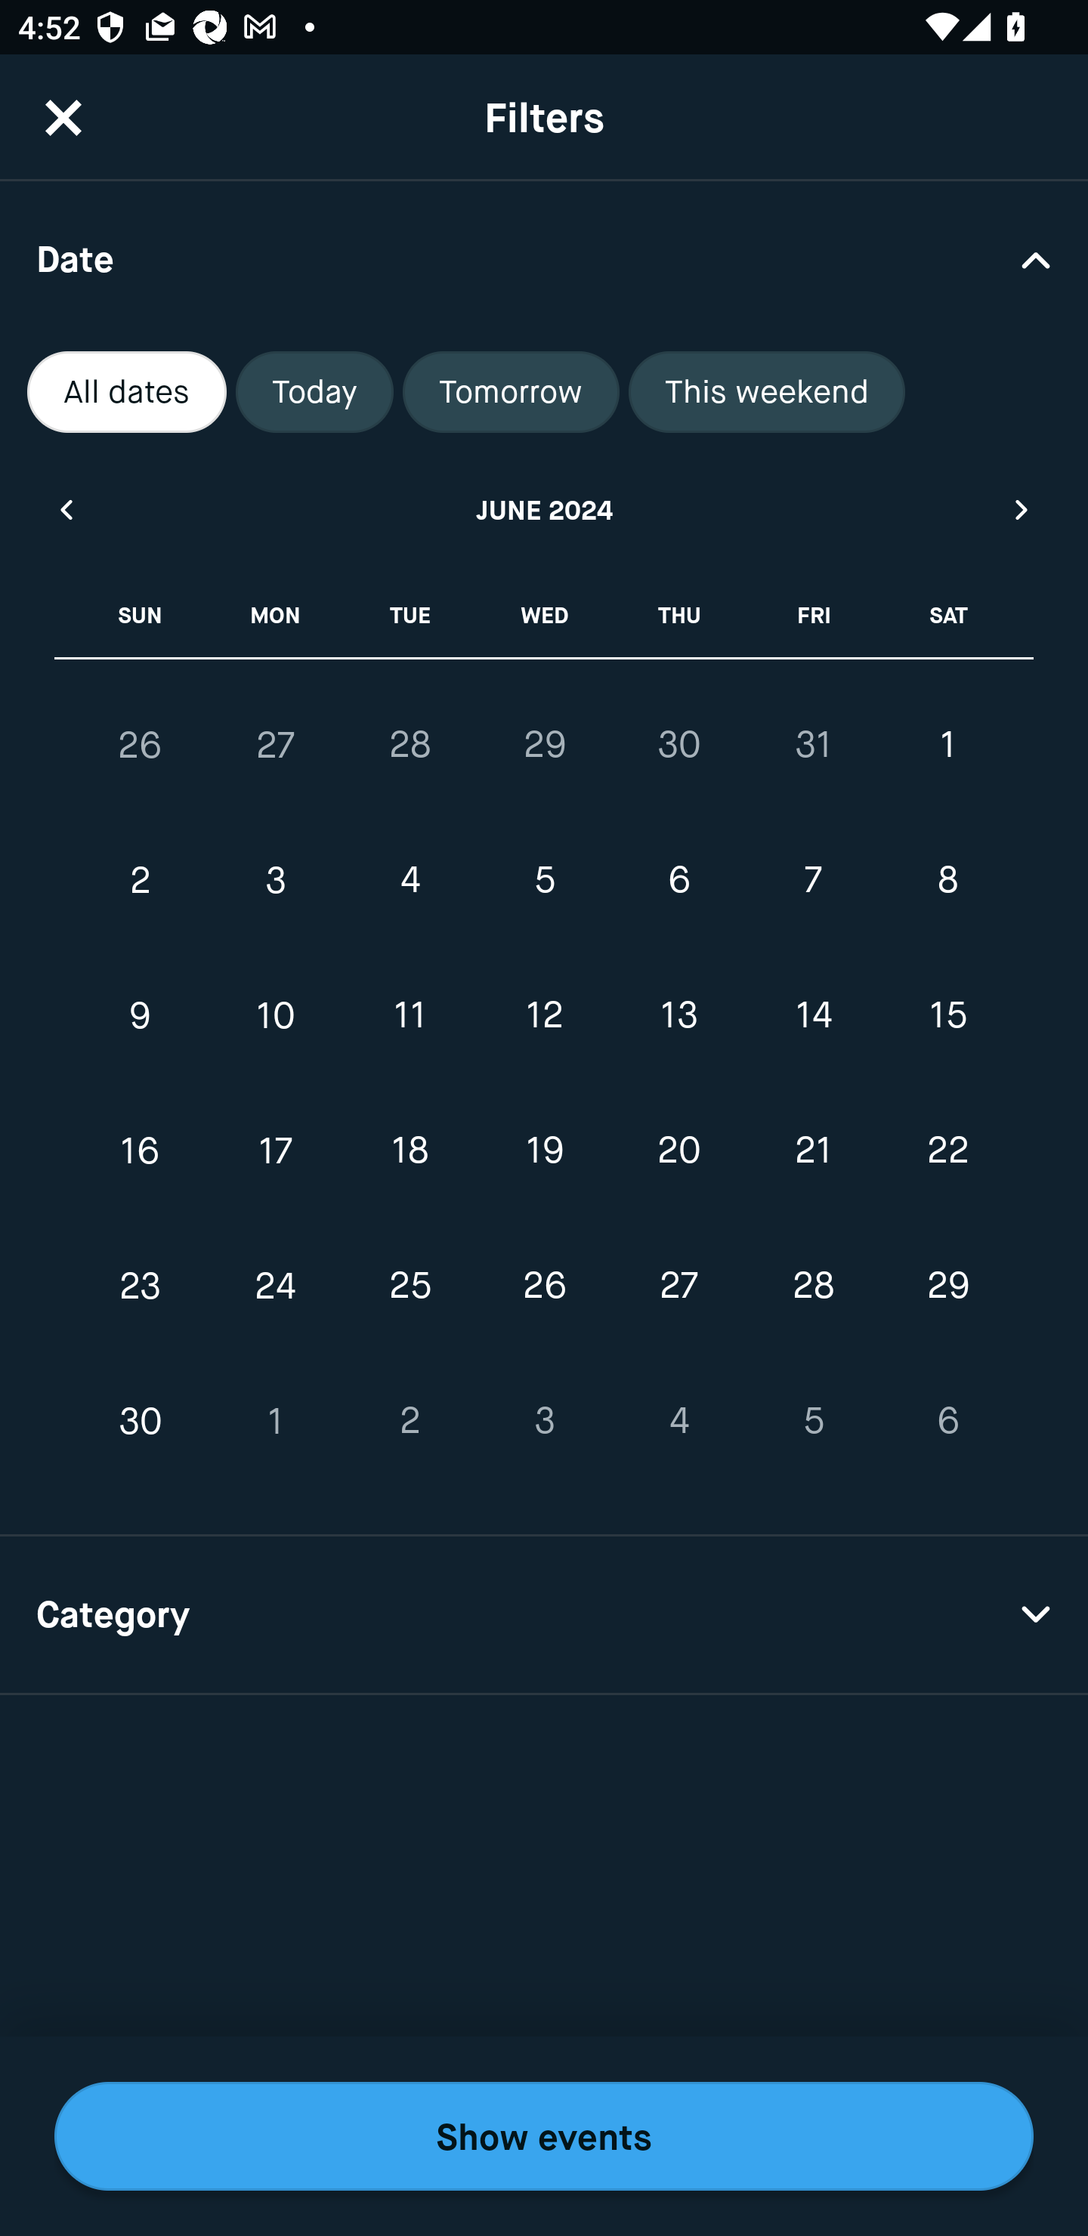 This screenshot has width=1088, height=2236. What do you see at coordinates (127, 392) in the screenshot?
I see `All dates` at bounding box center [127, 392].